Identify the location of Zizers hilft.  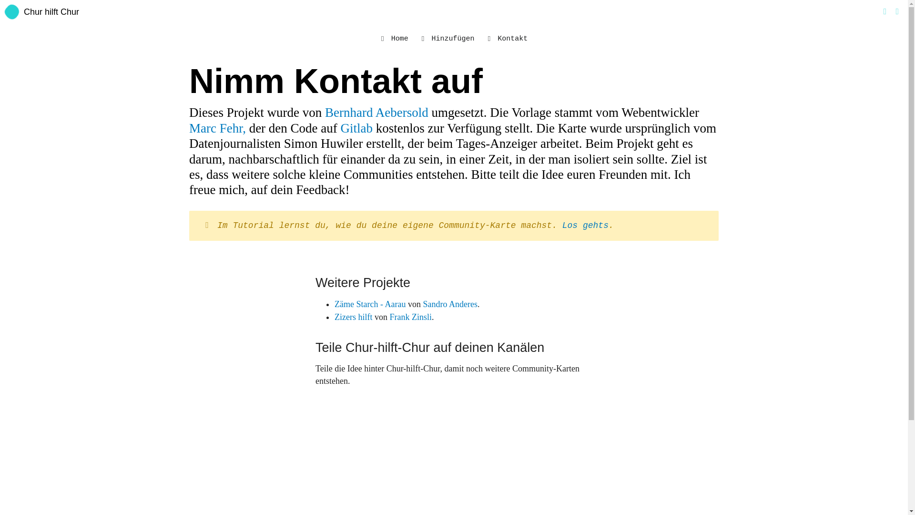
(354, 317).